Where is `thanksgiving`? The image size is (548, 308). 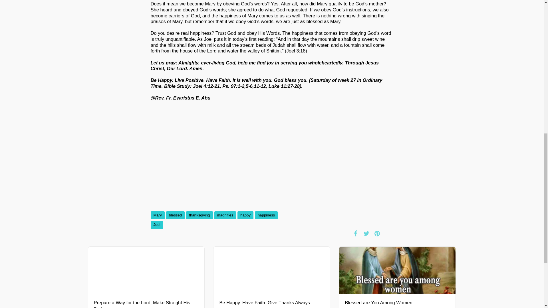
thanksgiving is located at coordinates (199, 215).